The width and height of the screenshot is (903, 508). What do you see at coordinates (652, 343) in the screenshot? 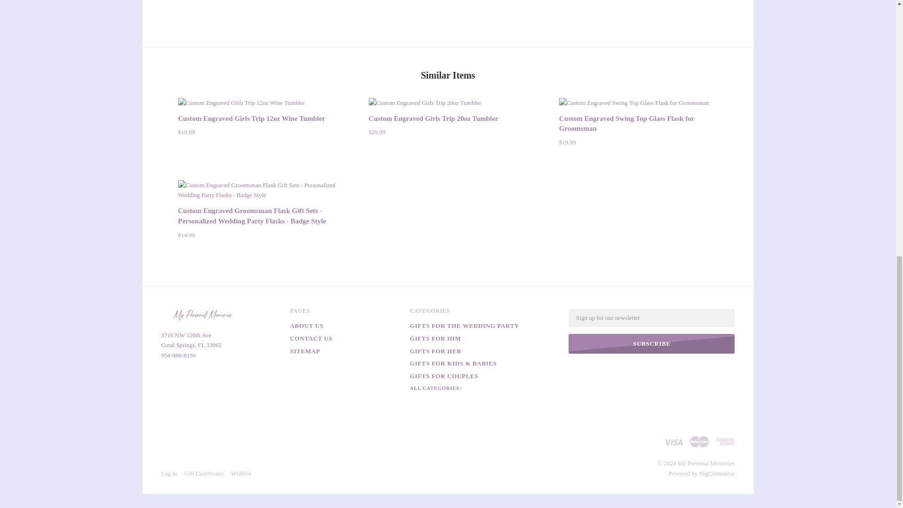
I see `Subscribe` at bounding box center [652, 343].